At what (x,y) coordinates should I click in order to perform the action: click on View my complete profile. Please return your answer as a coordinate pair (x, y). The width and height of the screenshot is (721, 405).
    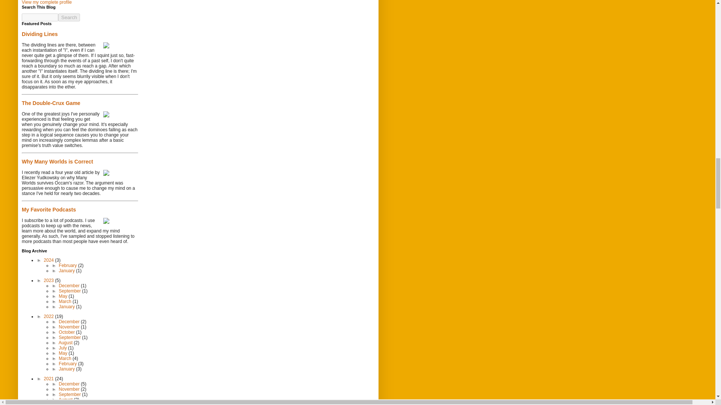
    Looking at the image, I should click on (47, 2).